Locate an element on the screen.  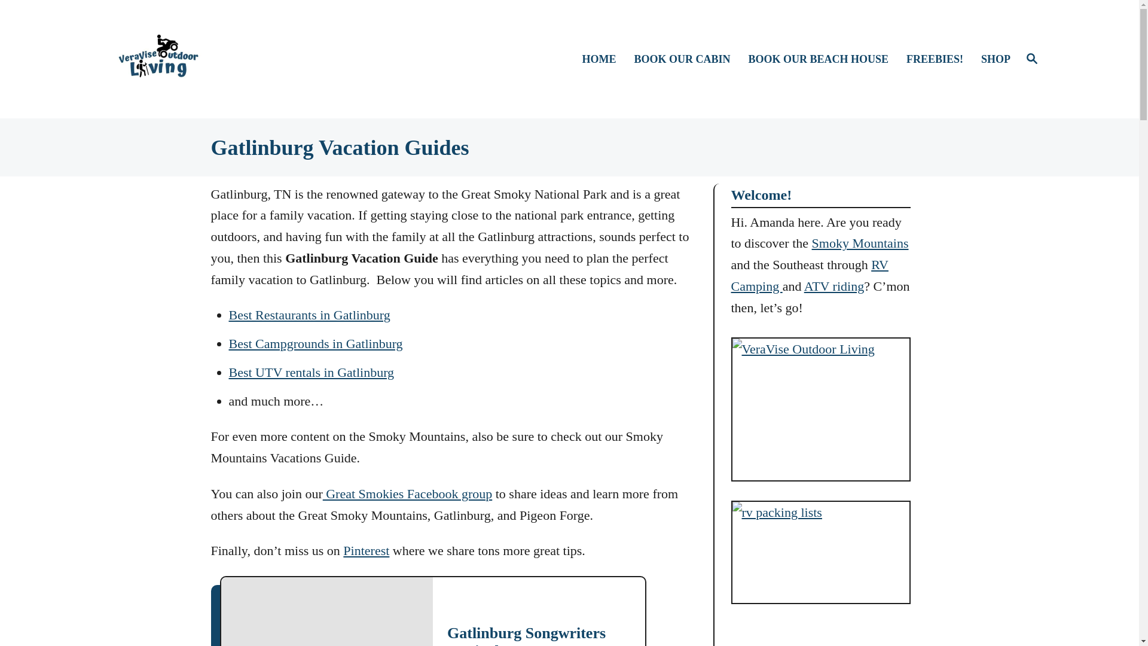
Gatlinburg Songwriters Festival is located at coordinates (526, 635).